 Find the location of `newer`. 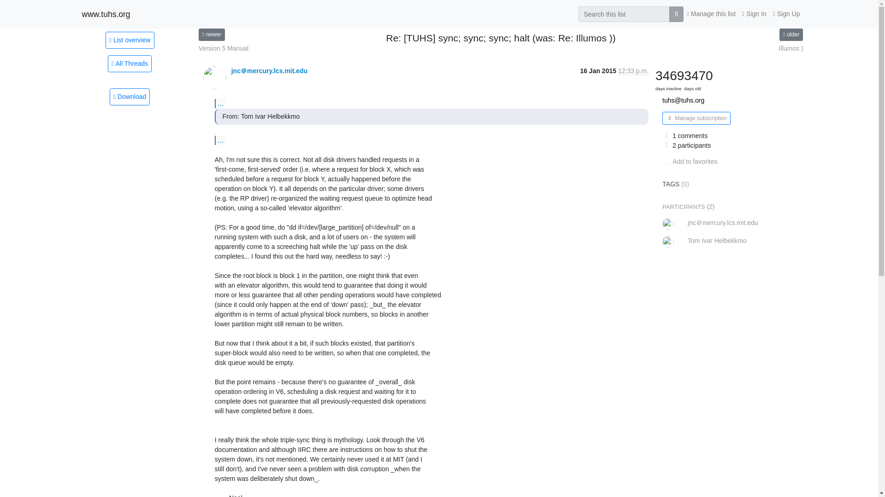

newer is located at coordinates (211, 34).